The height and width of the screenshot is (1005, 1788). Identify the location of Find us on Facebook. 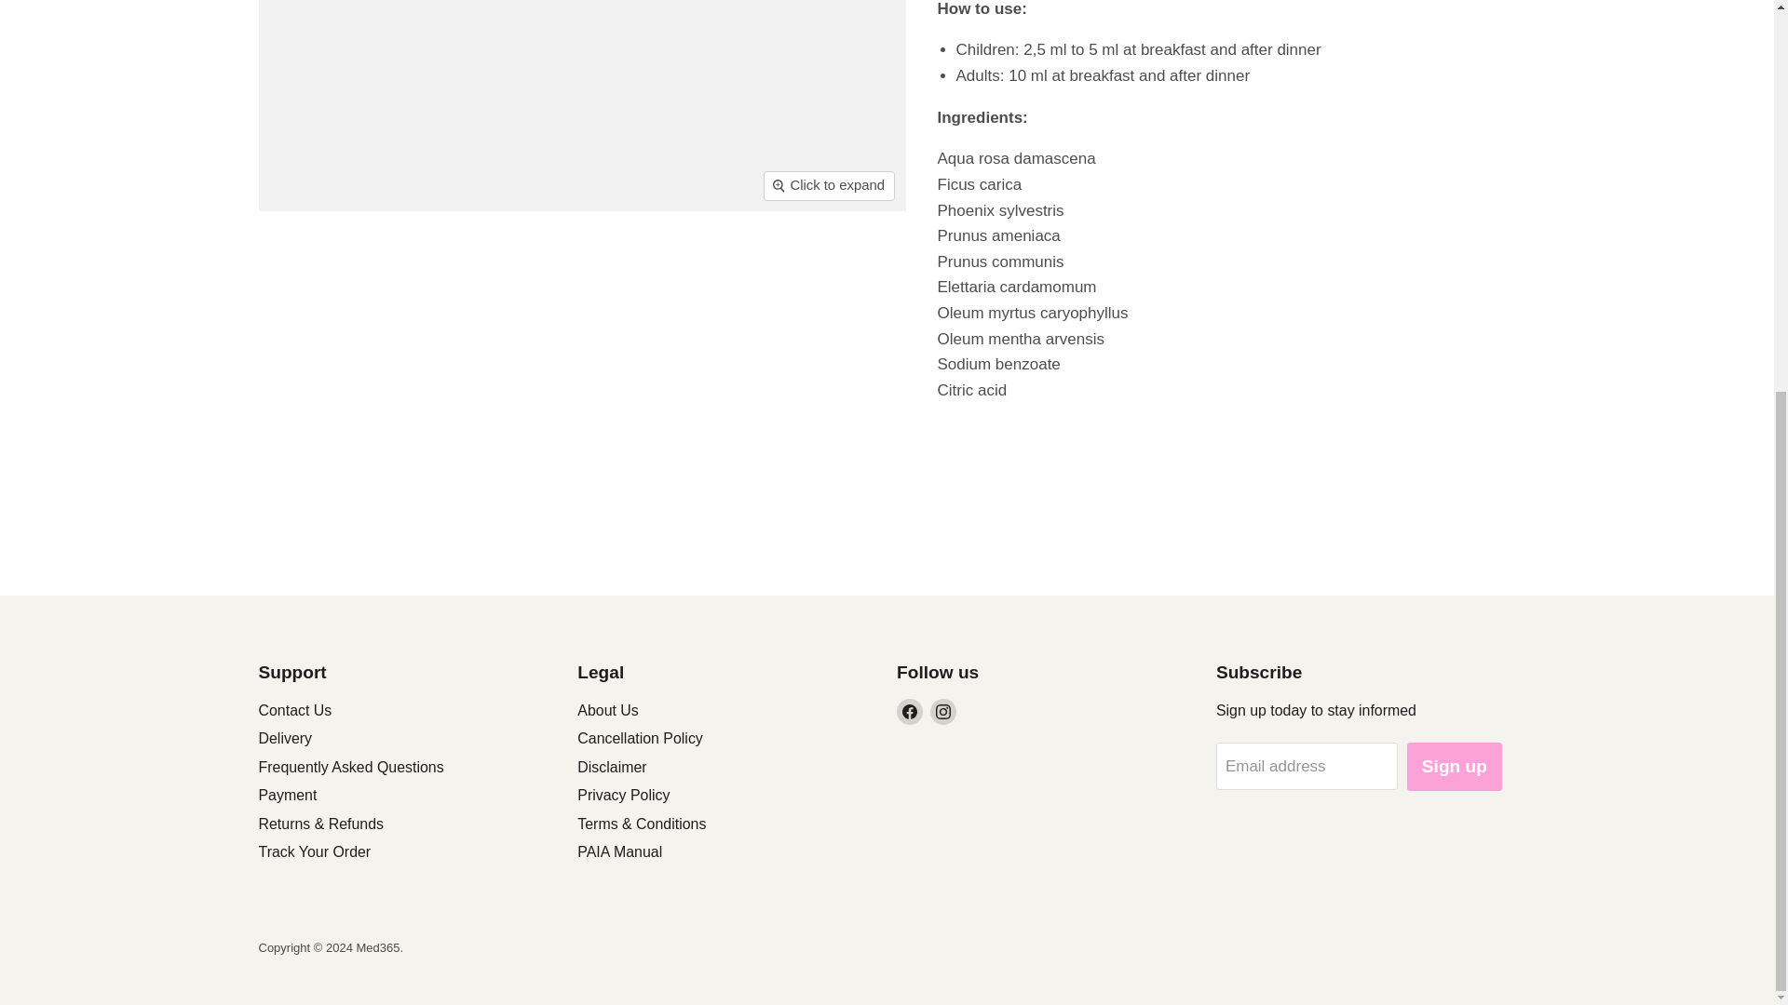
(909, 711).